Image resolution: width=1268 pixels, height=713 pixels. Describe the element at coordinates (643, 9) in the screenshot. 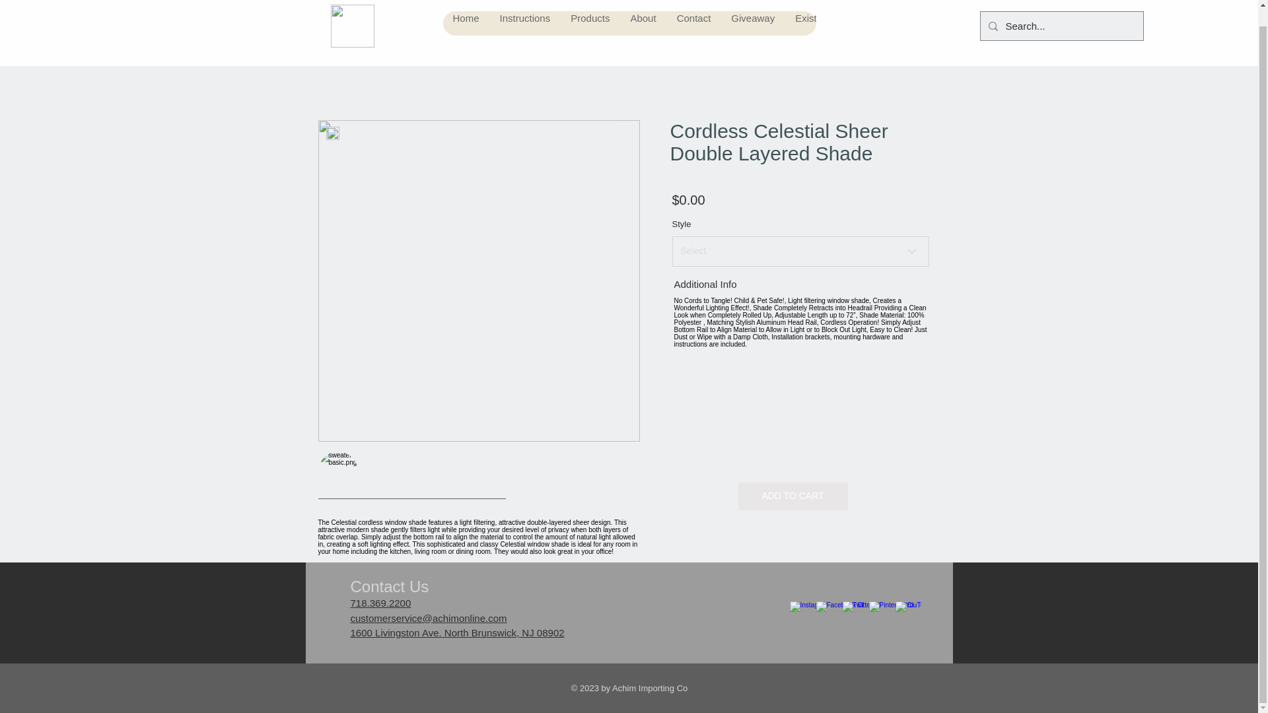

I see `About` at that location.